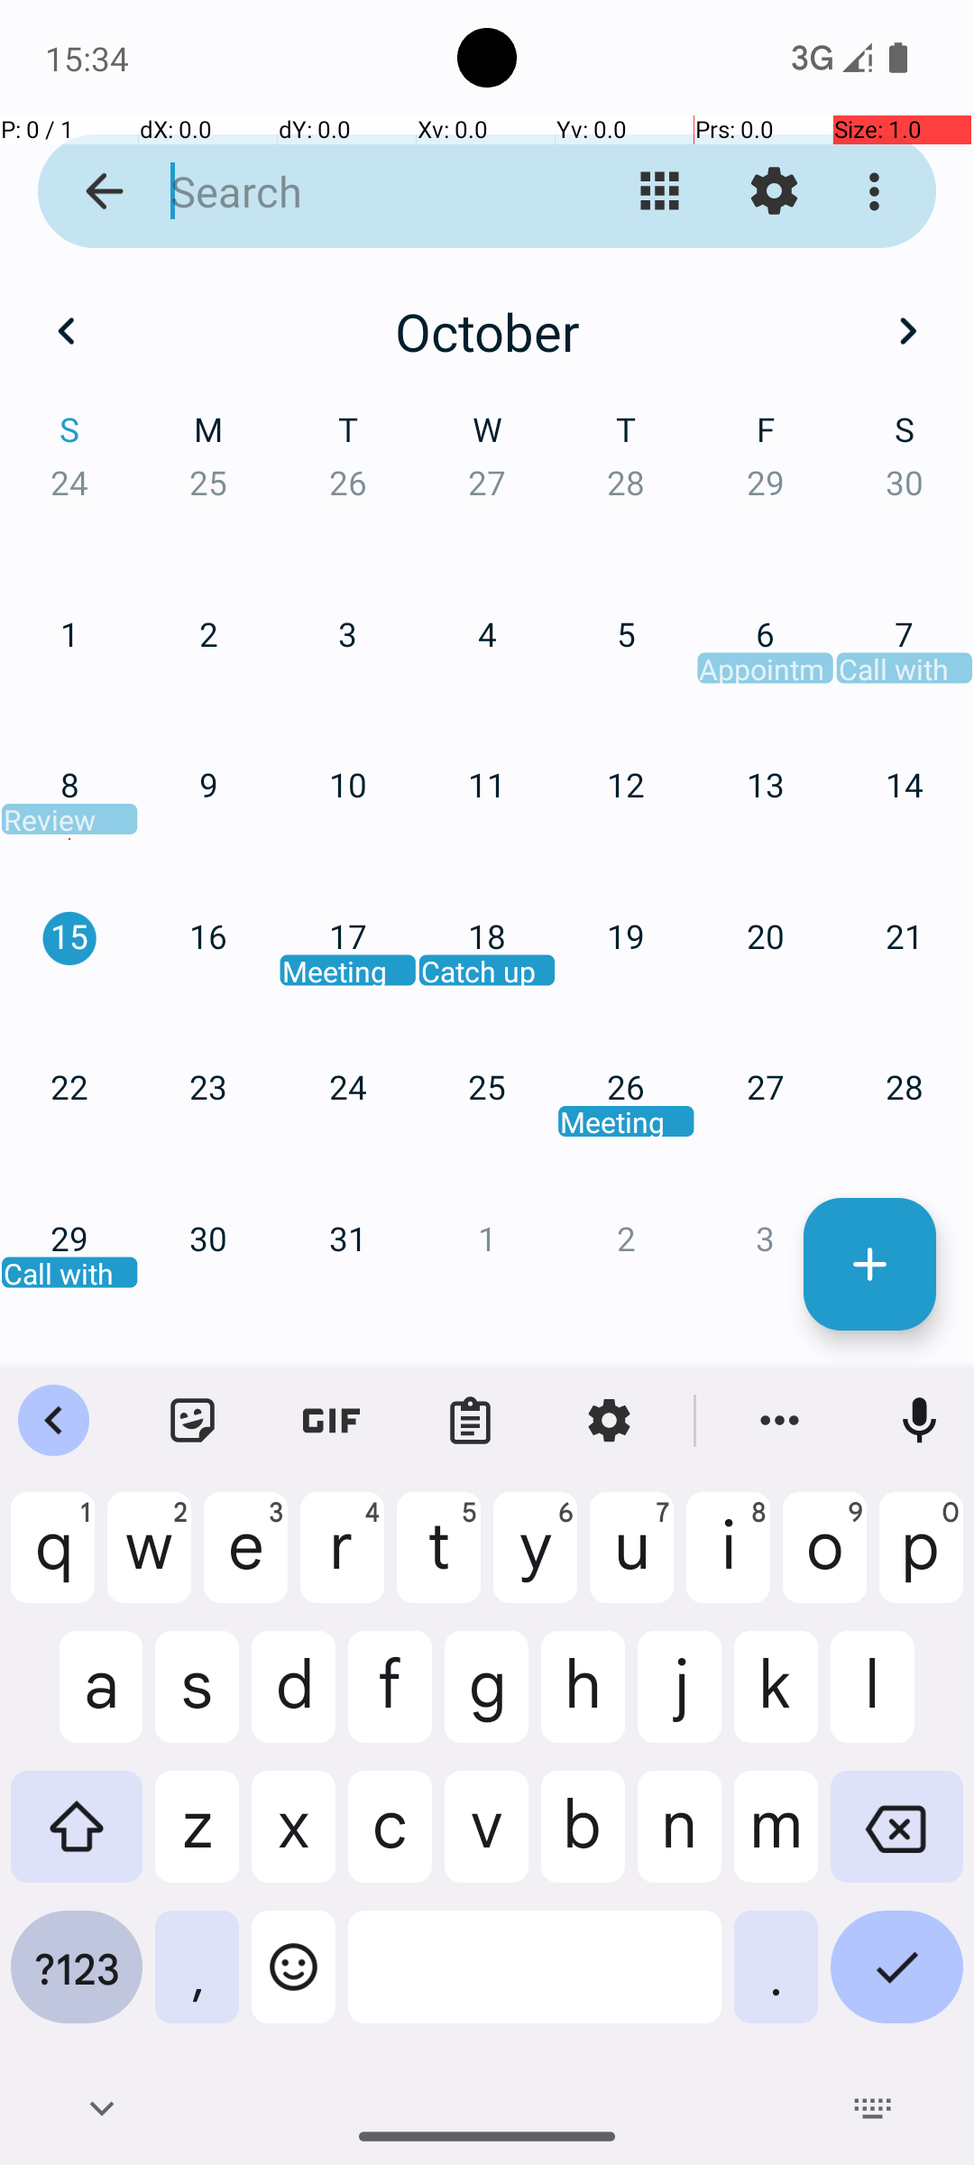 The image size is (974, 2165). What do you see at coordinates (487, 331) in the screenshot?
I see `October` at bounding box center [487, 331].